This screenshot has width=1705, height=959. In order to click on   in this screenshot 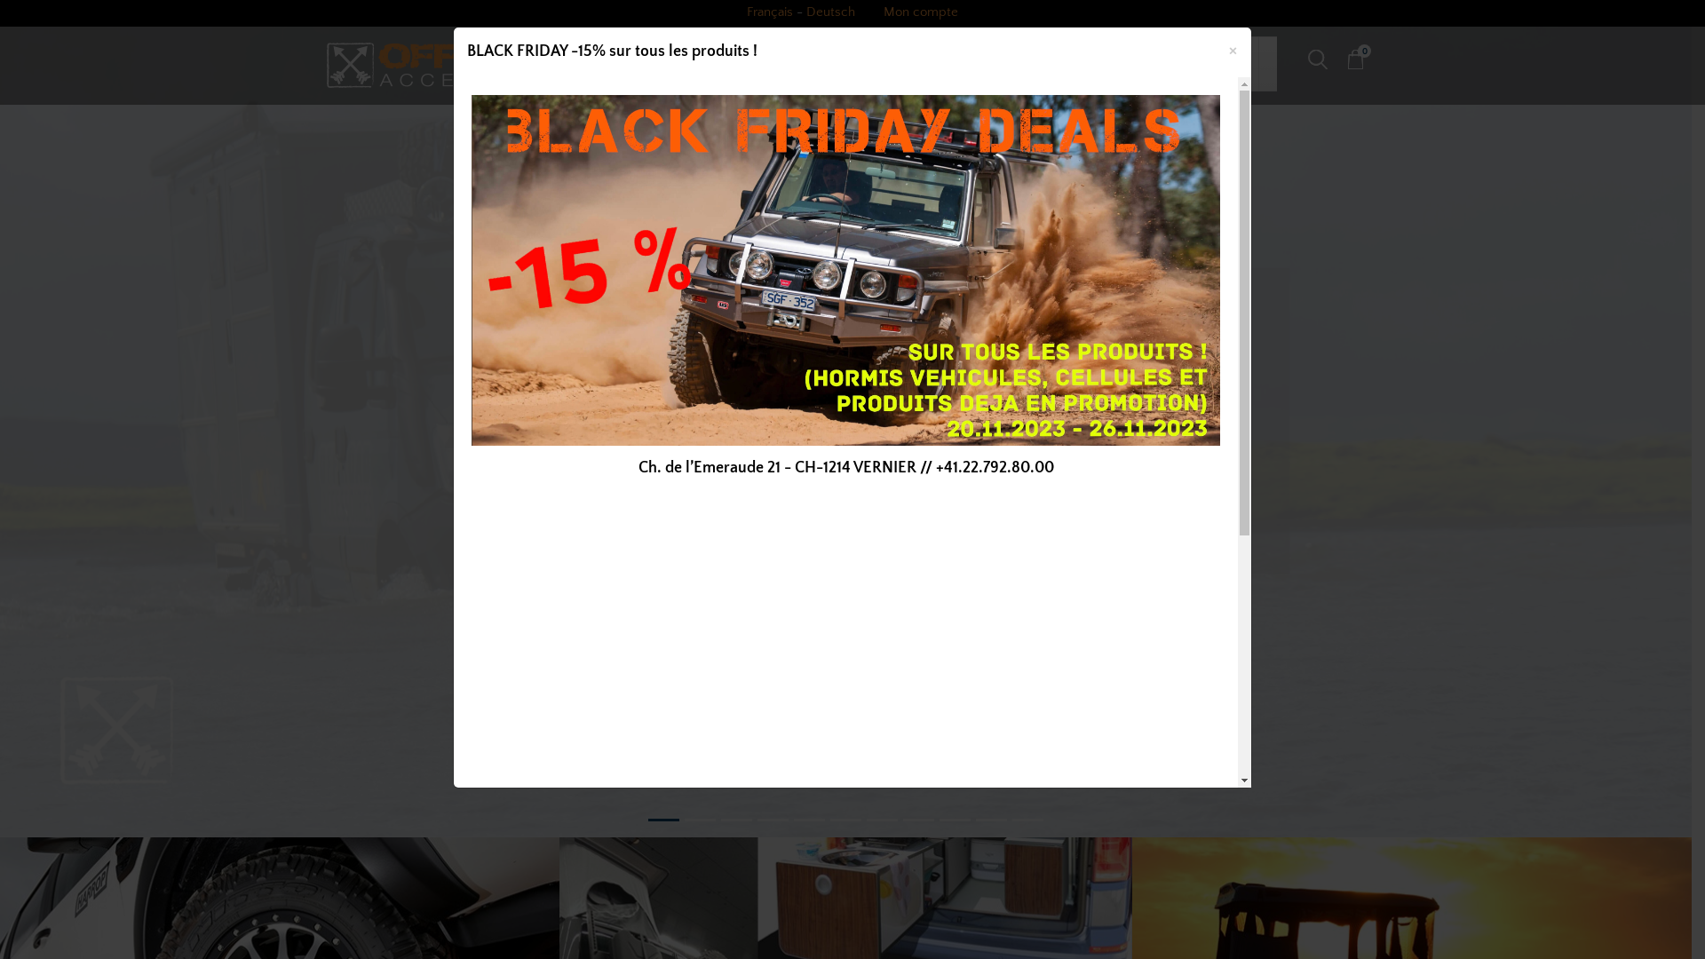, I will do `click(845, 419)`.